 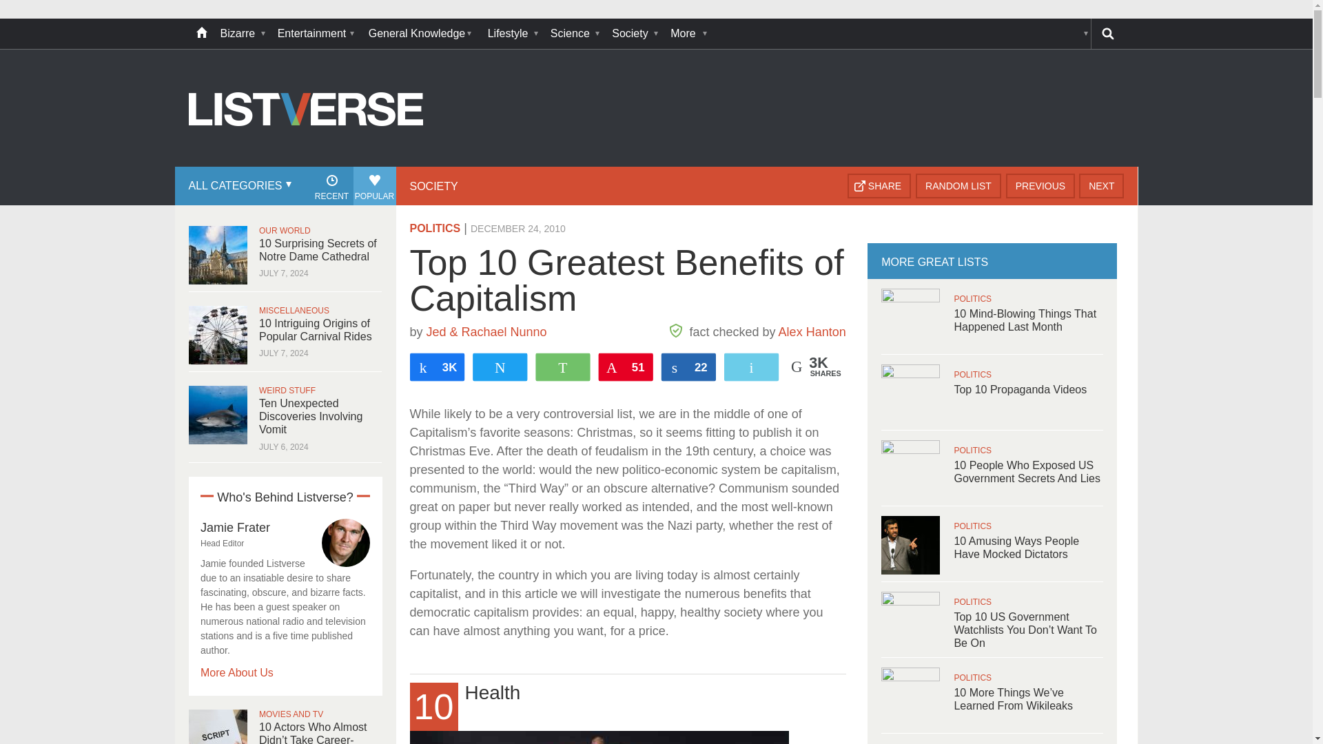 I want to click on All Categories, so click(x=238, y=186).